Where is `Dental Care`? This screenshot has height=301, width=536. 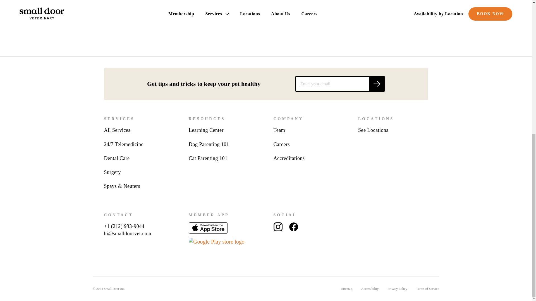 Dental Care is located at coordinates (117, 158).